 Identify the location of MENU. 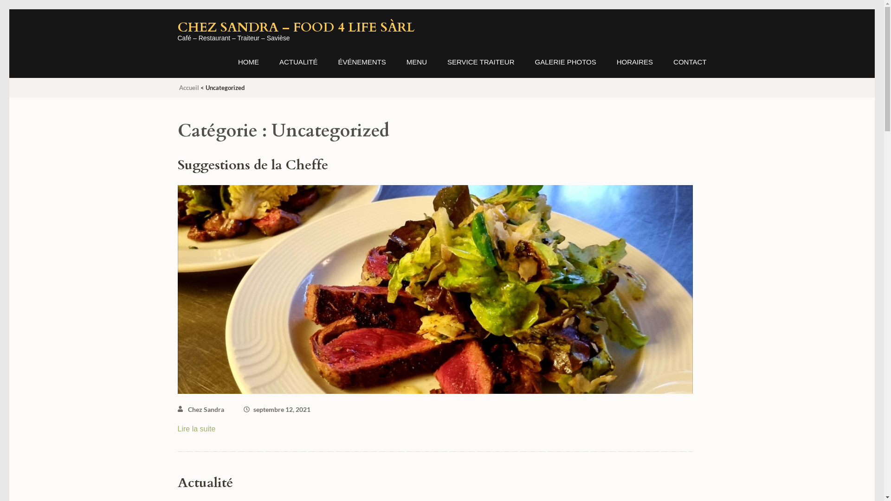
(417, 68).